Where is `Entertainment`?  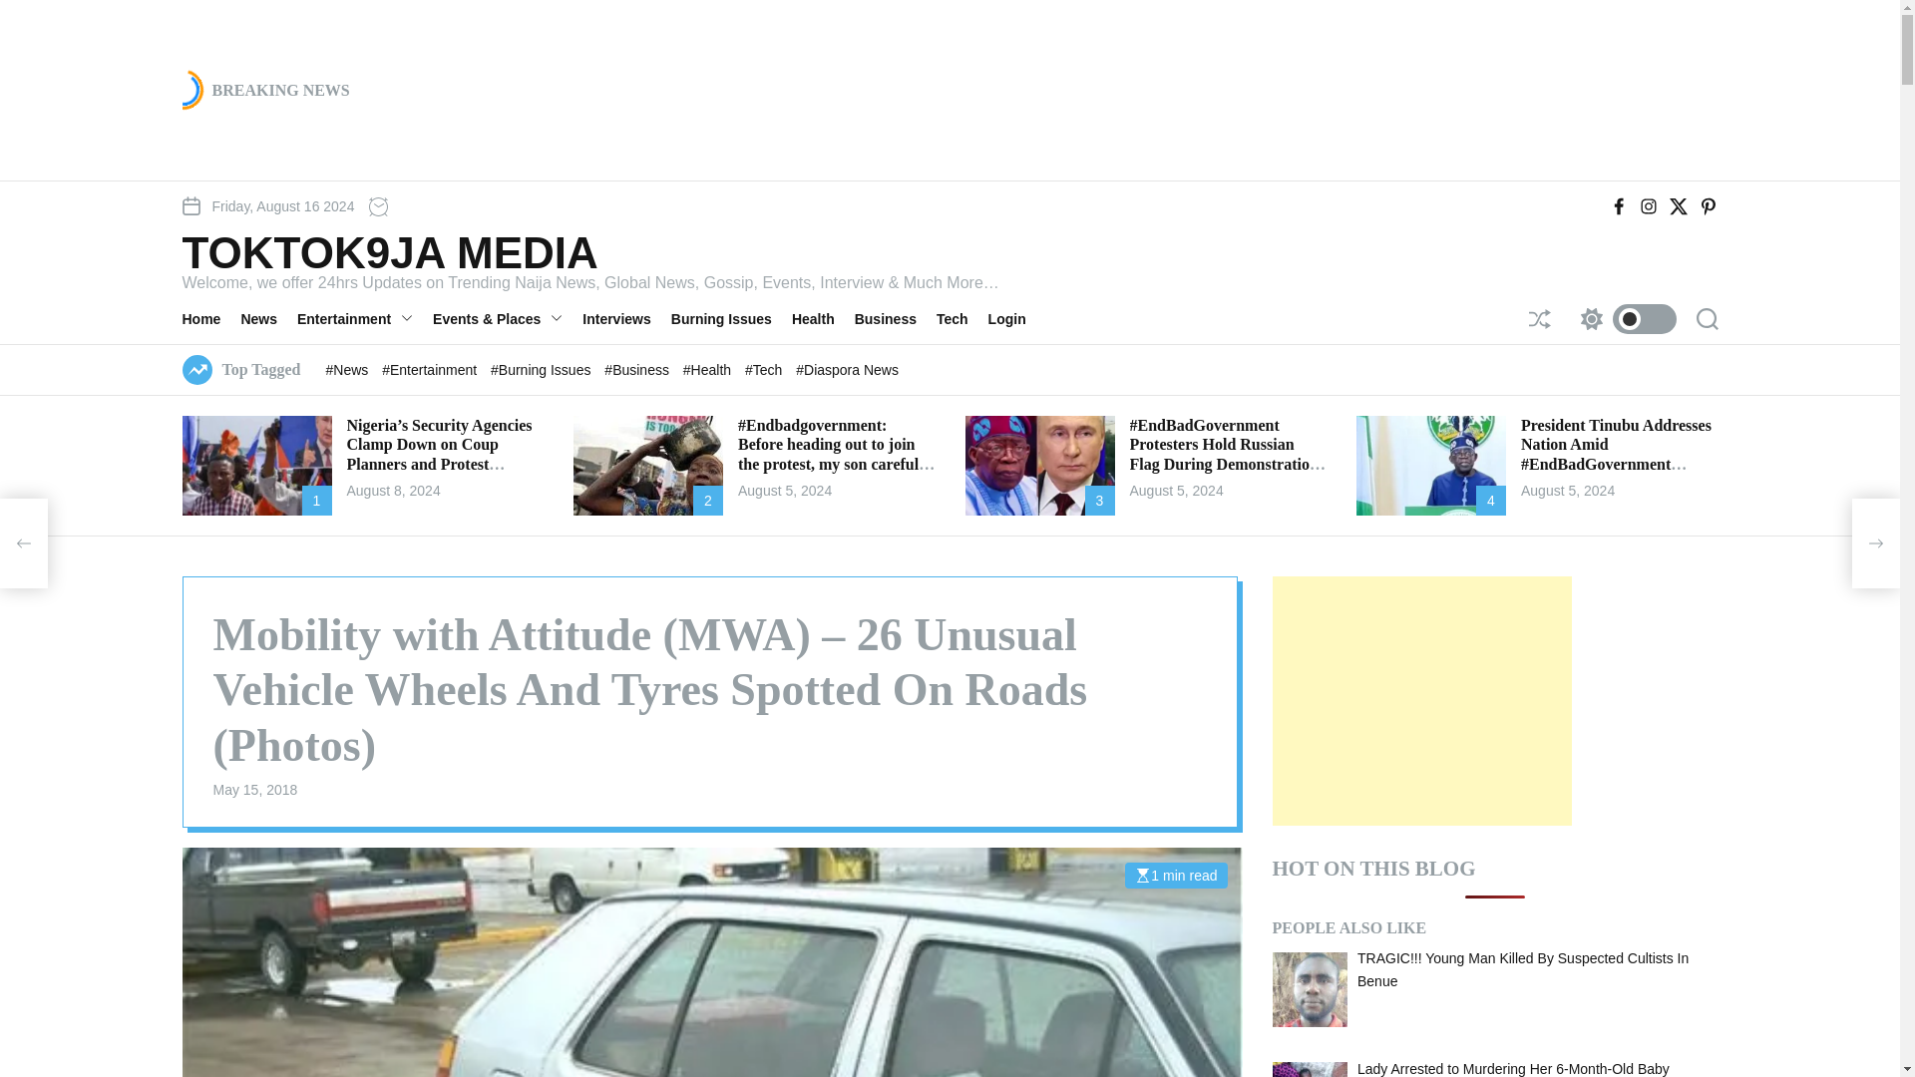 Entertainment is located at coordinates (364, 318).